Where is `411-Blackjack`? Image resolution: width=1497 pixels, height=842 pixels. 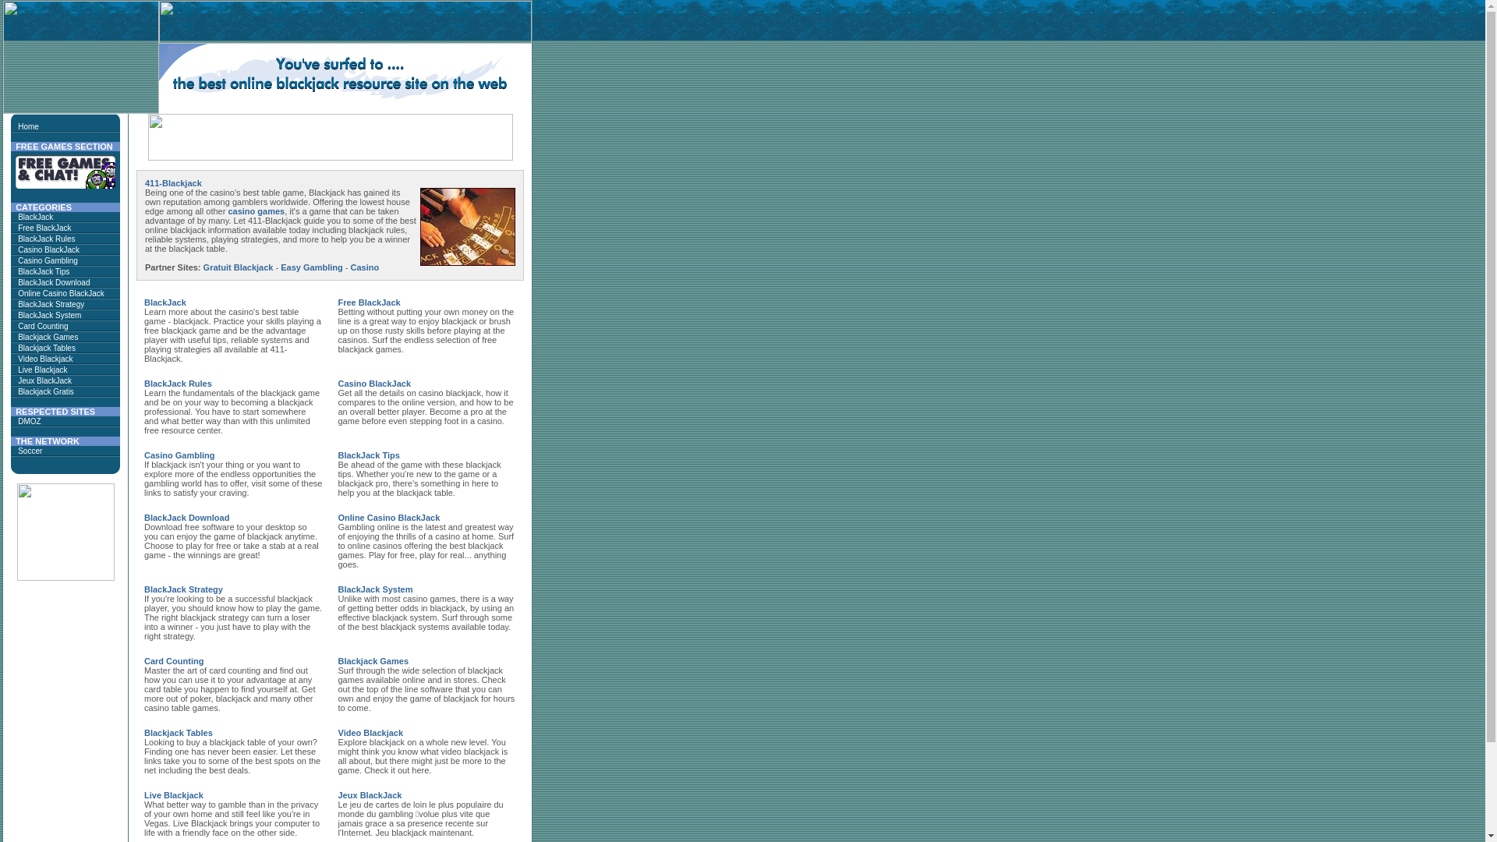 411-Blackjack is located at coordinates (173, 183).